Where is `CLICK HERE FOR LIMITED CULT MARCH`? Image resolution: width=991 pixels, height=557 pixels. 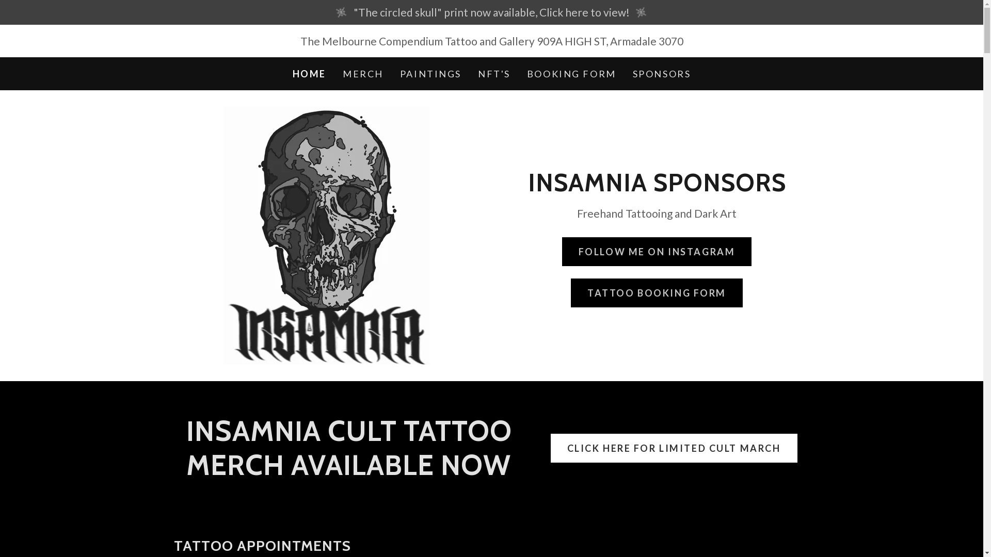
CLICK HERE FOR LIMITED CULT MARCH is located at coordinates (674, 448).